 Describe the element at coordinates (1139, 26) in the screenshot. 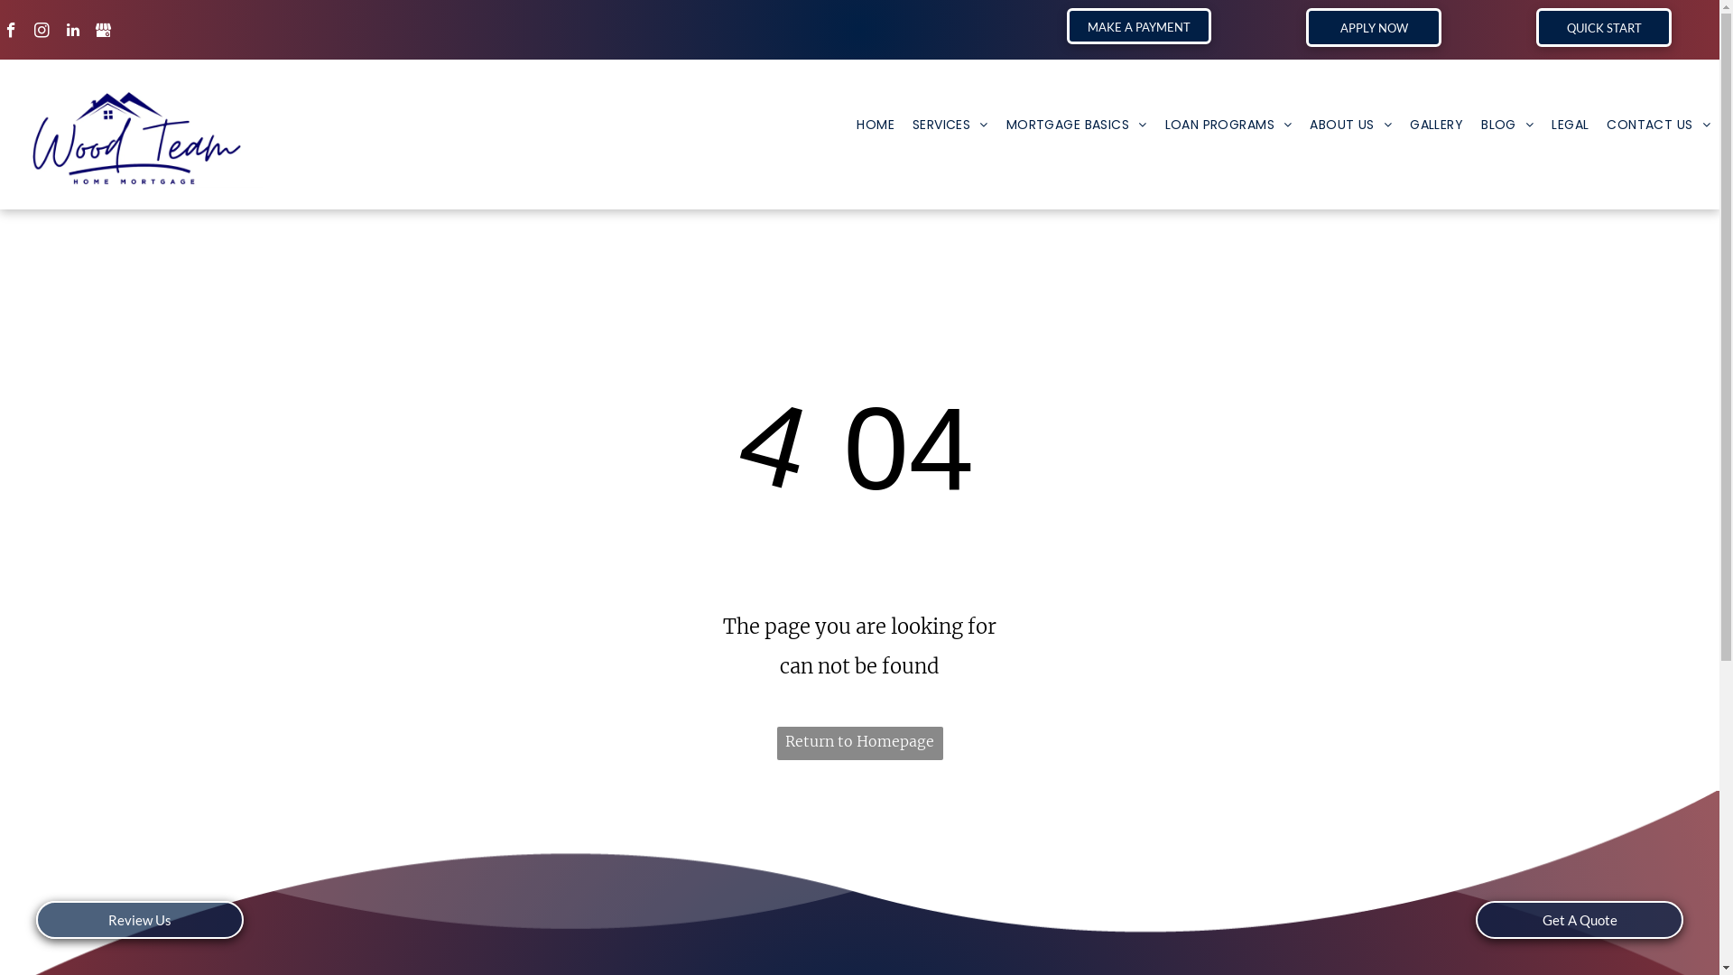

I see `MAKE A PAYMENT` at that location.